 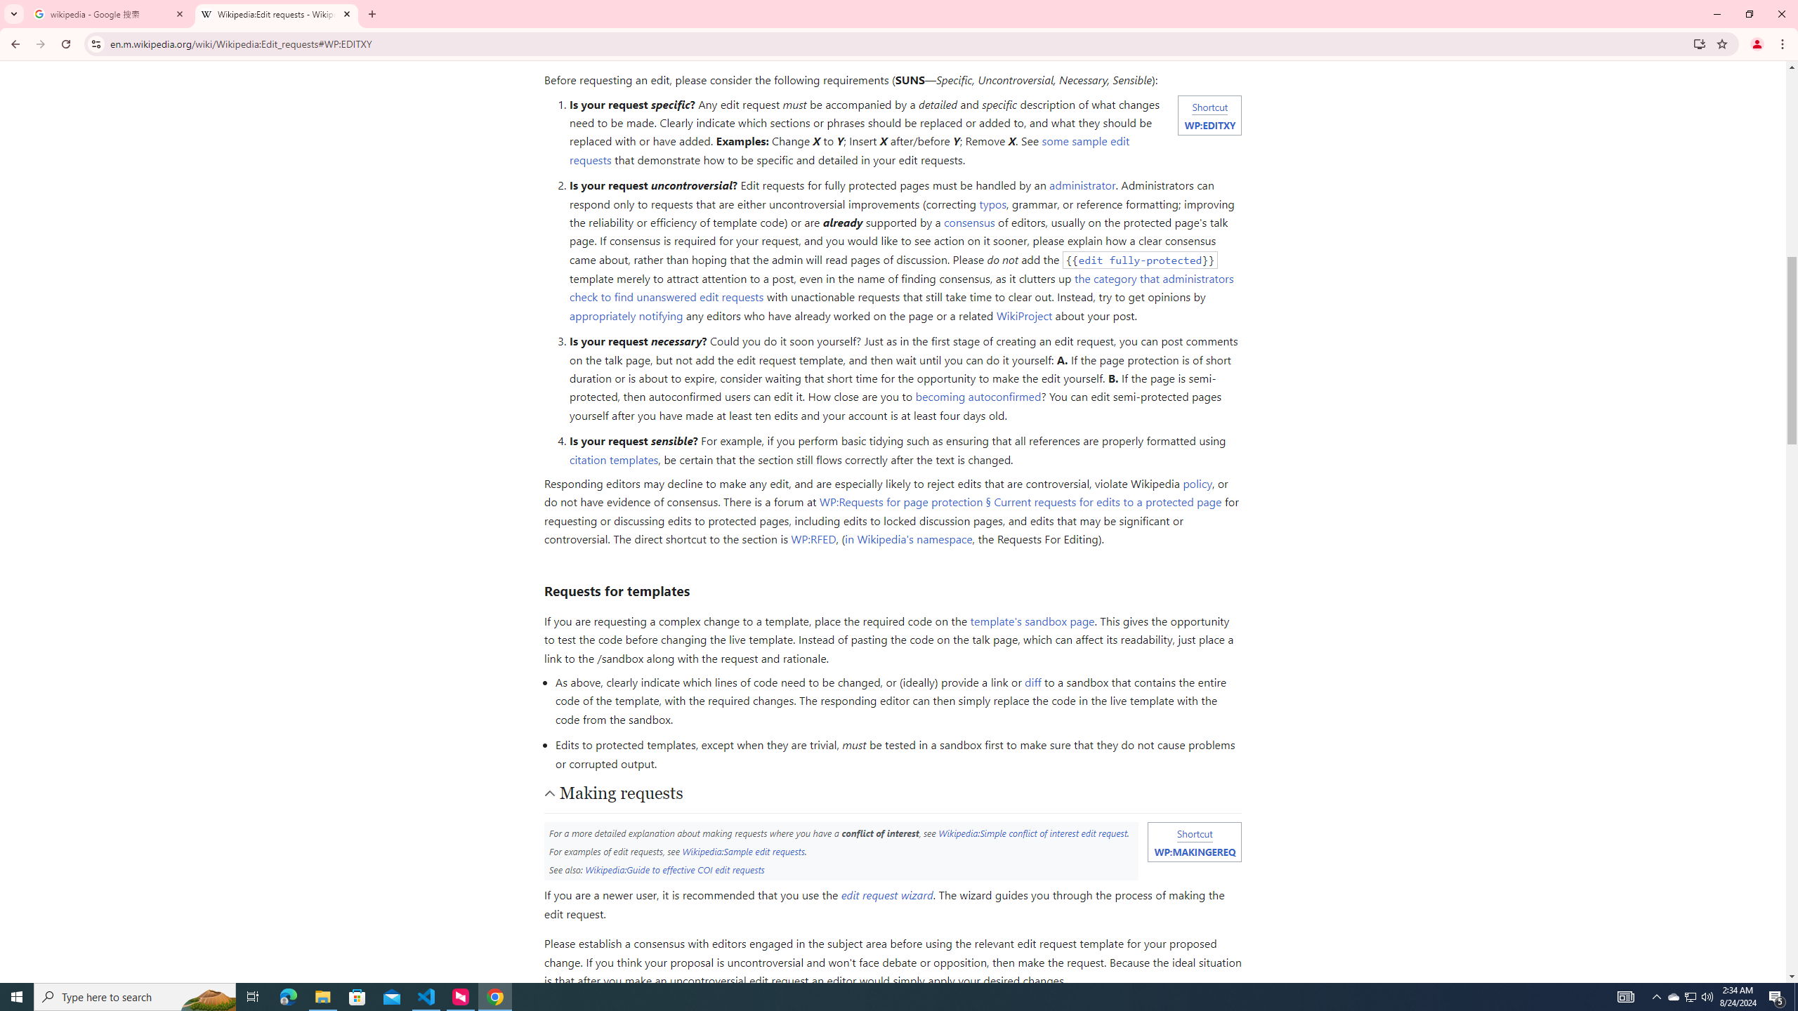 What do you see at coordinates (813, 539) in the screenshot?
I see `WP:RFED` at bounding box center [813, 539].